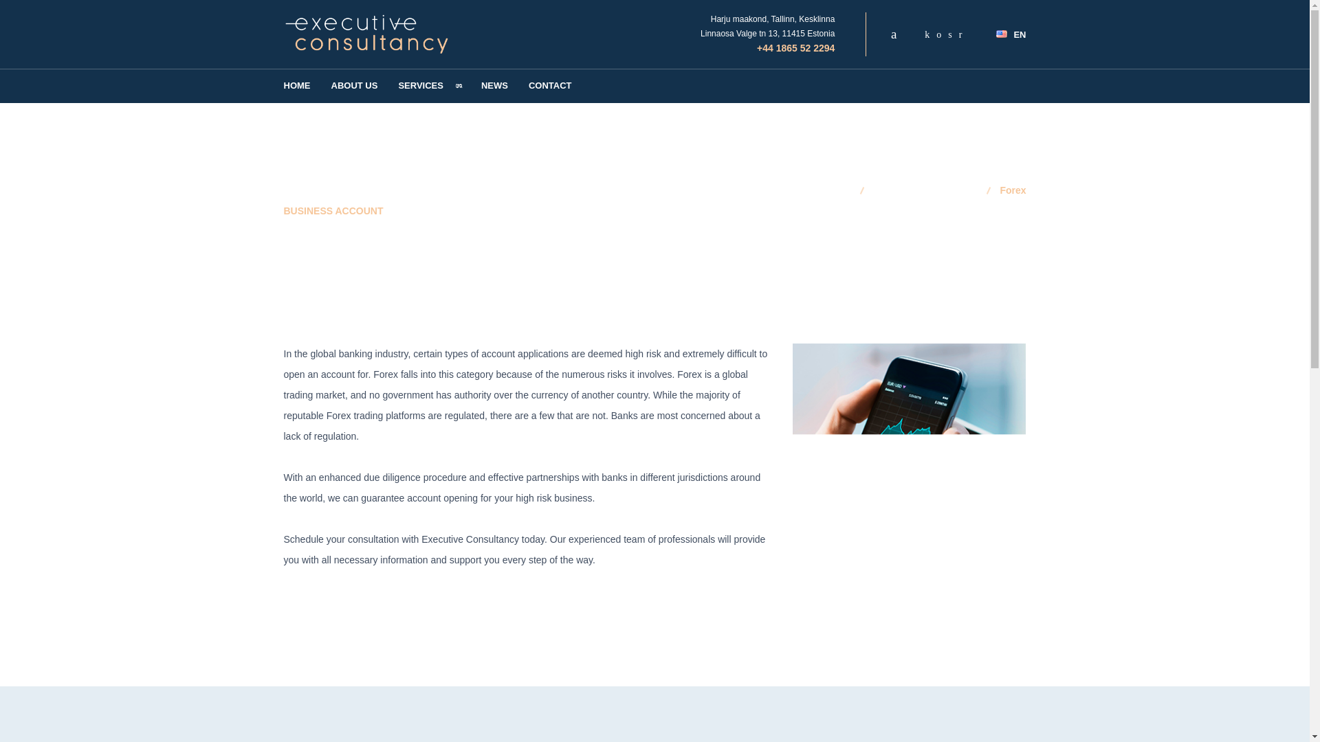 The width and height of the screenshot is (1320, 742). What do you see at coordinates (1005, 34) in the screenshot?
I see `EN` at bounding box center [1005, 34].